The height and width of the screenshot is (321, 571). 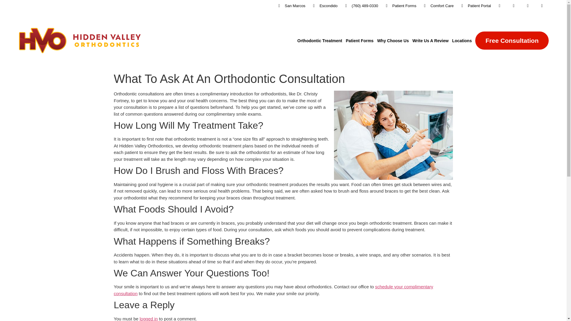 What do you see at coordinates (324, 6) in the screenshot?
I see `Escondido` at bounding box center [324, 6].